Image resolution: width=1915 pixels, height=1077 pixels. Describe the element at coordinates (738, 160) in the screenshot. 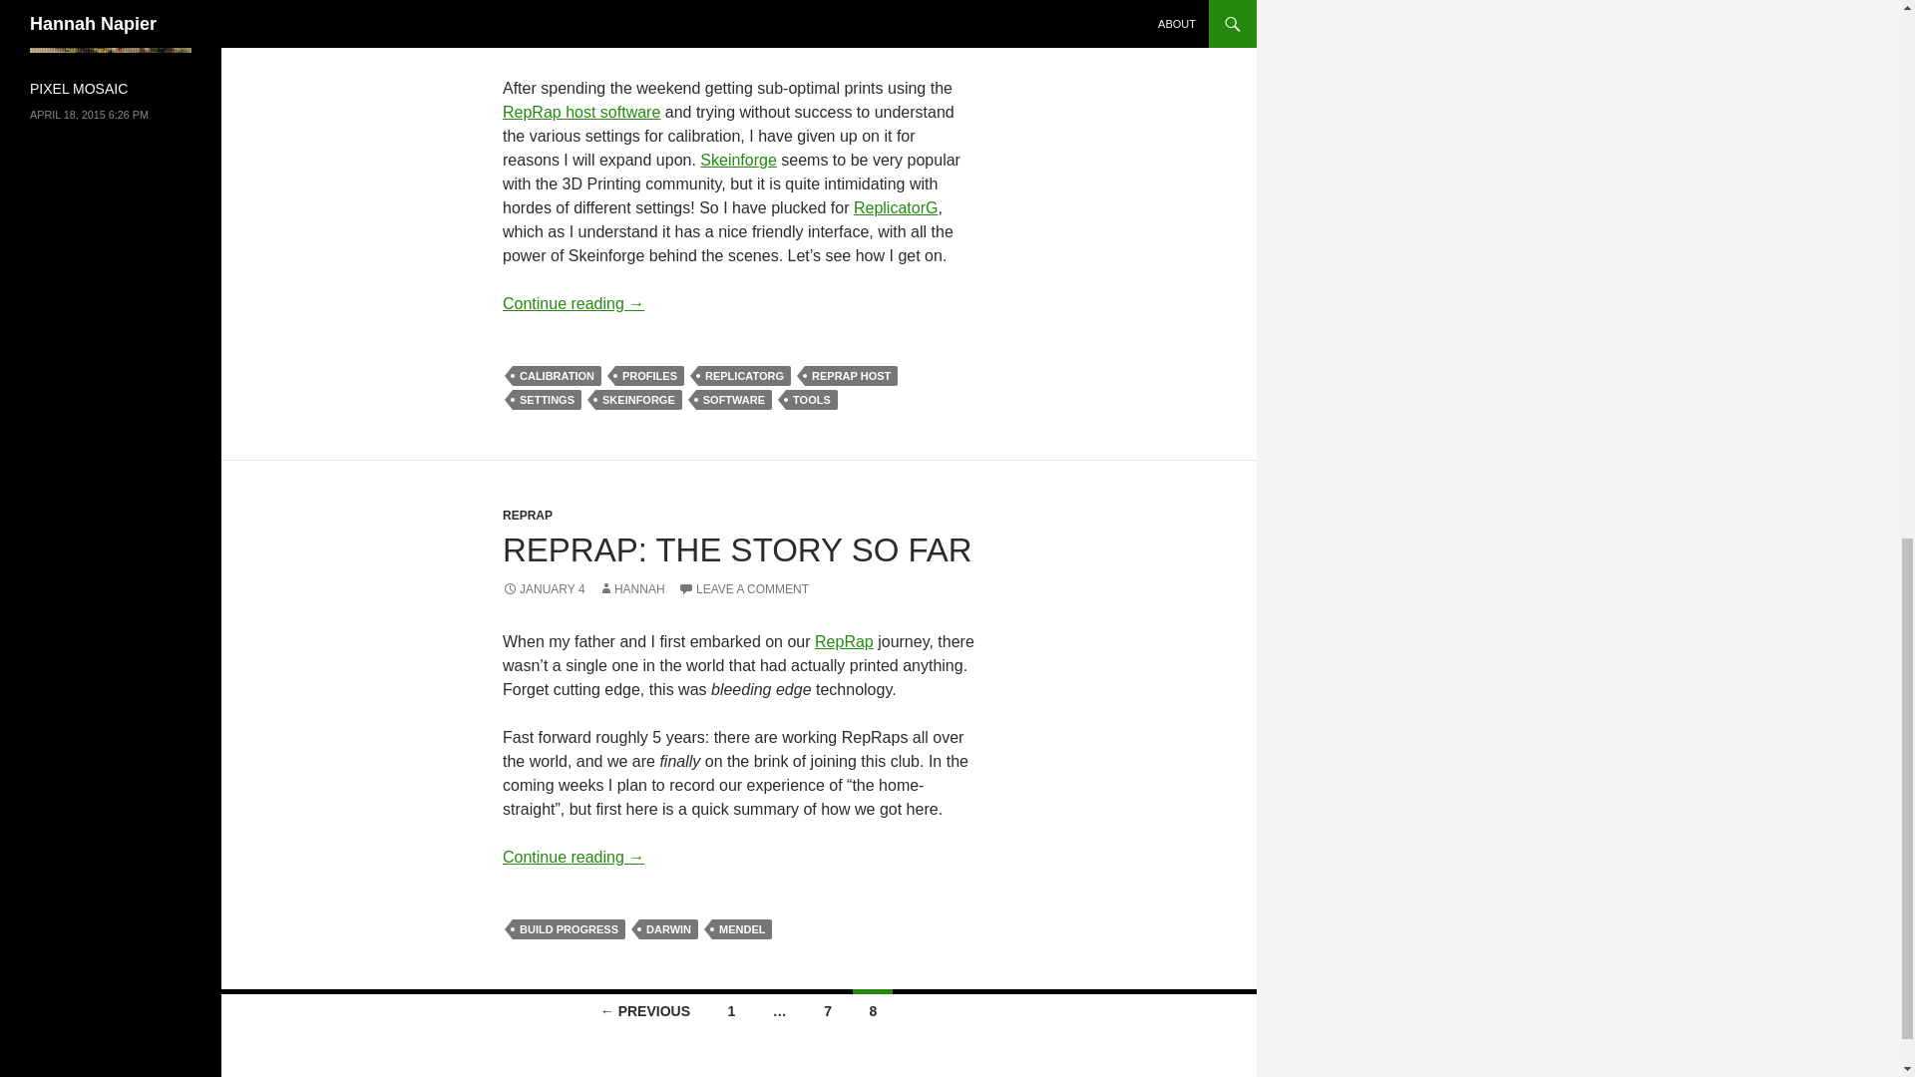

I see `Skeinforge` at that location.